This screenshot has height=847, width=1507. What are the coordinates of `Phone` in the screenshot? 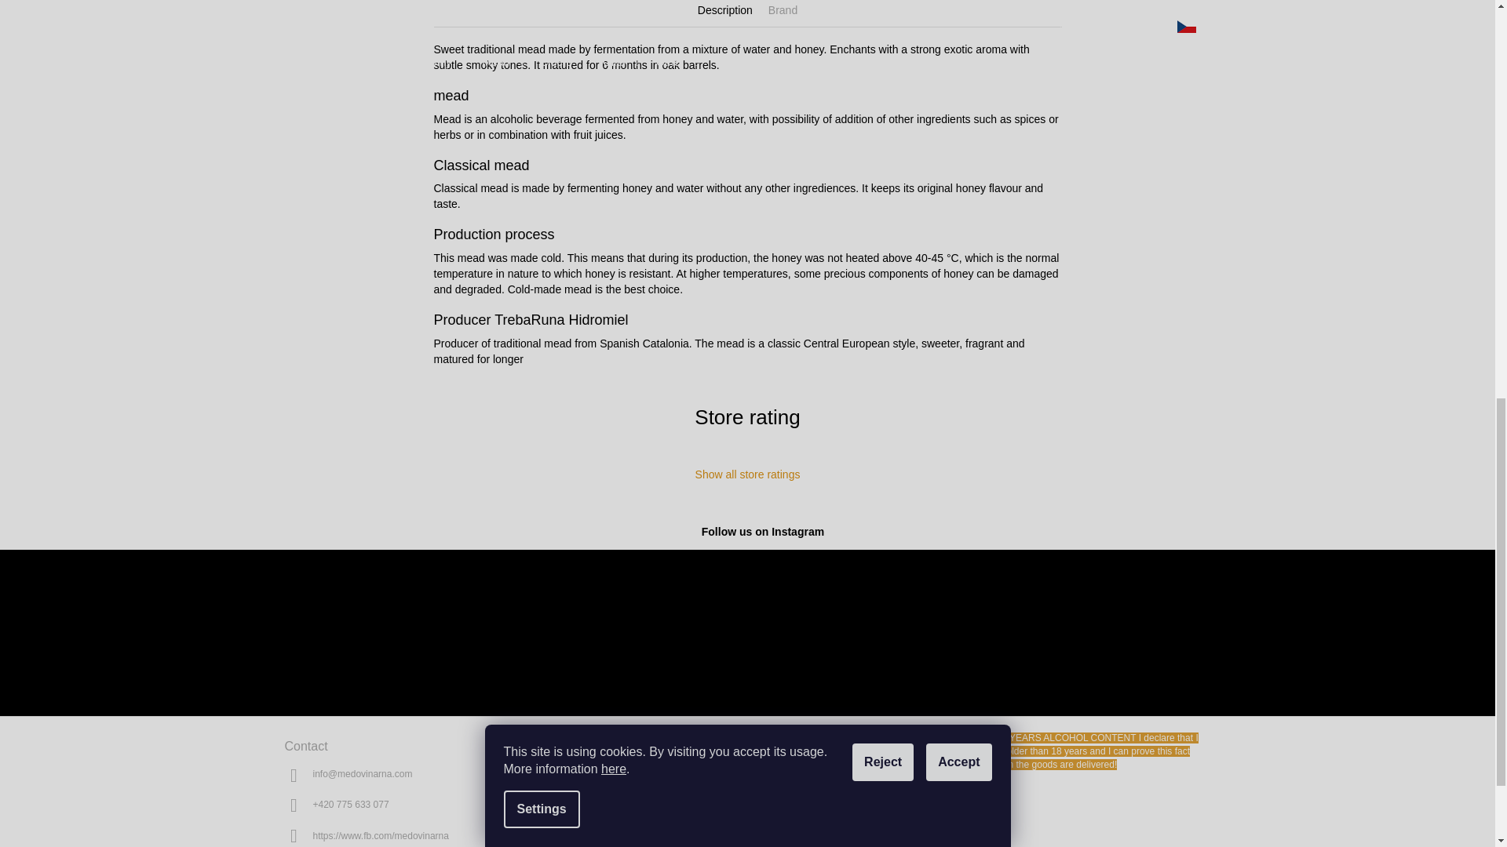 It's located at (350, 805).